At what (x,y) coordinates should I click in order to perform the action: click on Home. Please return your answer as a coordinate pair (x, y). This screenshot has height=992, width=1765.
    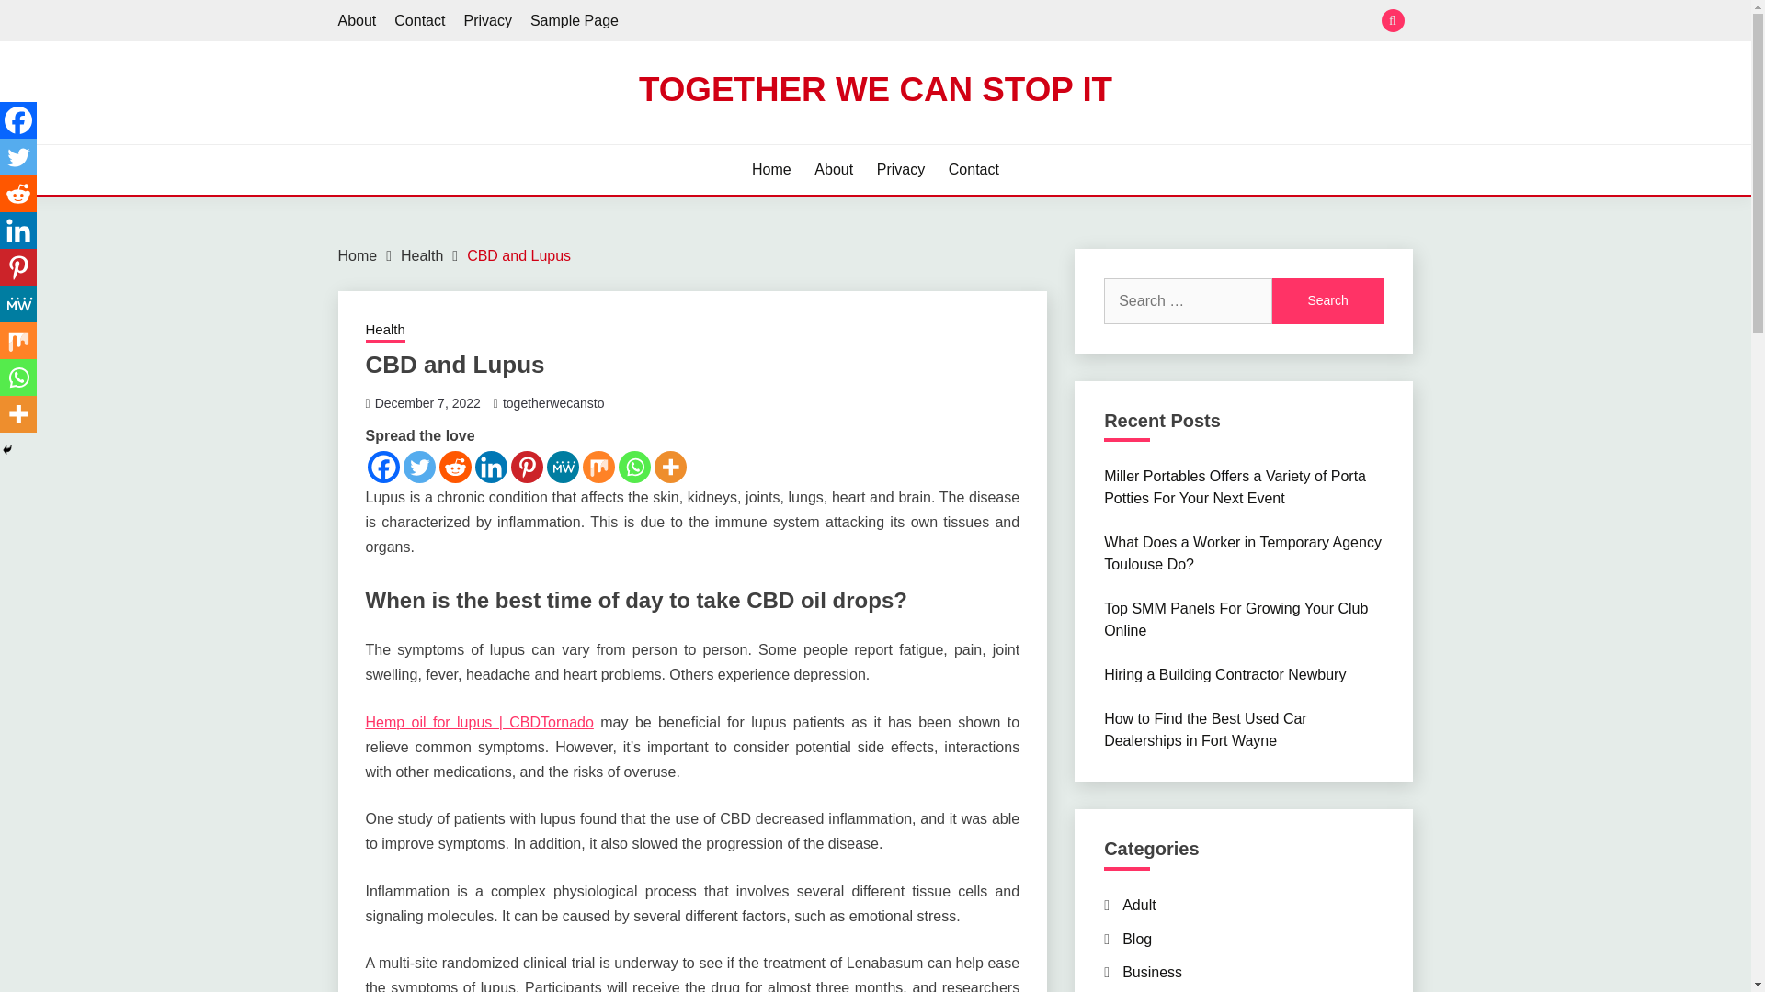
    Looking at the image, I should click on (358, 255).